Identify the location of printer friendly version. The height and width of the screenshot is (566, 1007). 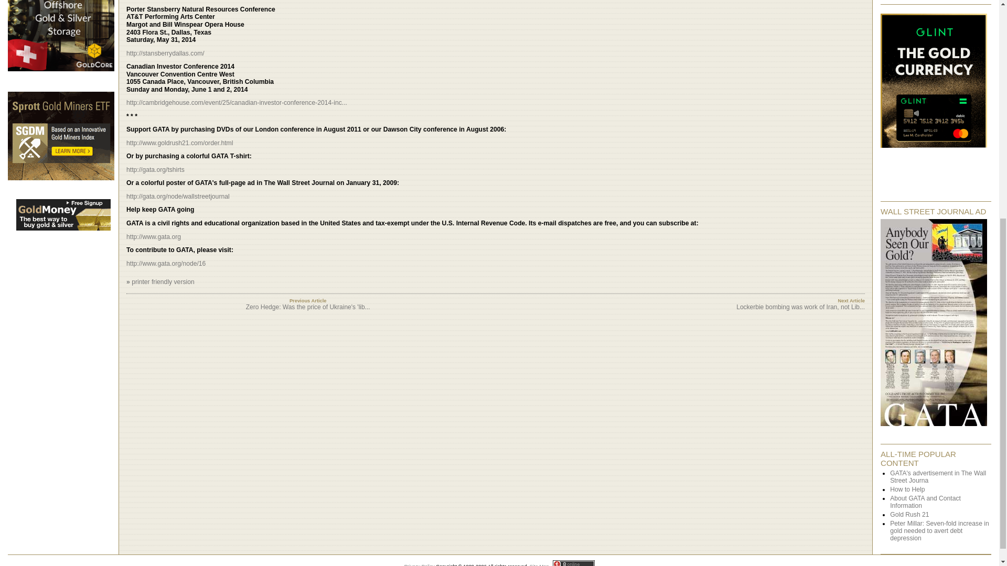
(163, 282).